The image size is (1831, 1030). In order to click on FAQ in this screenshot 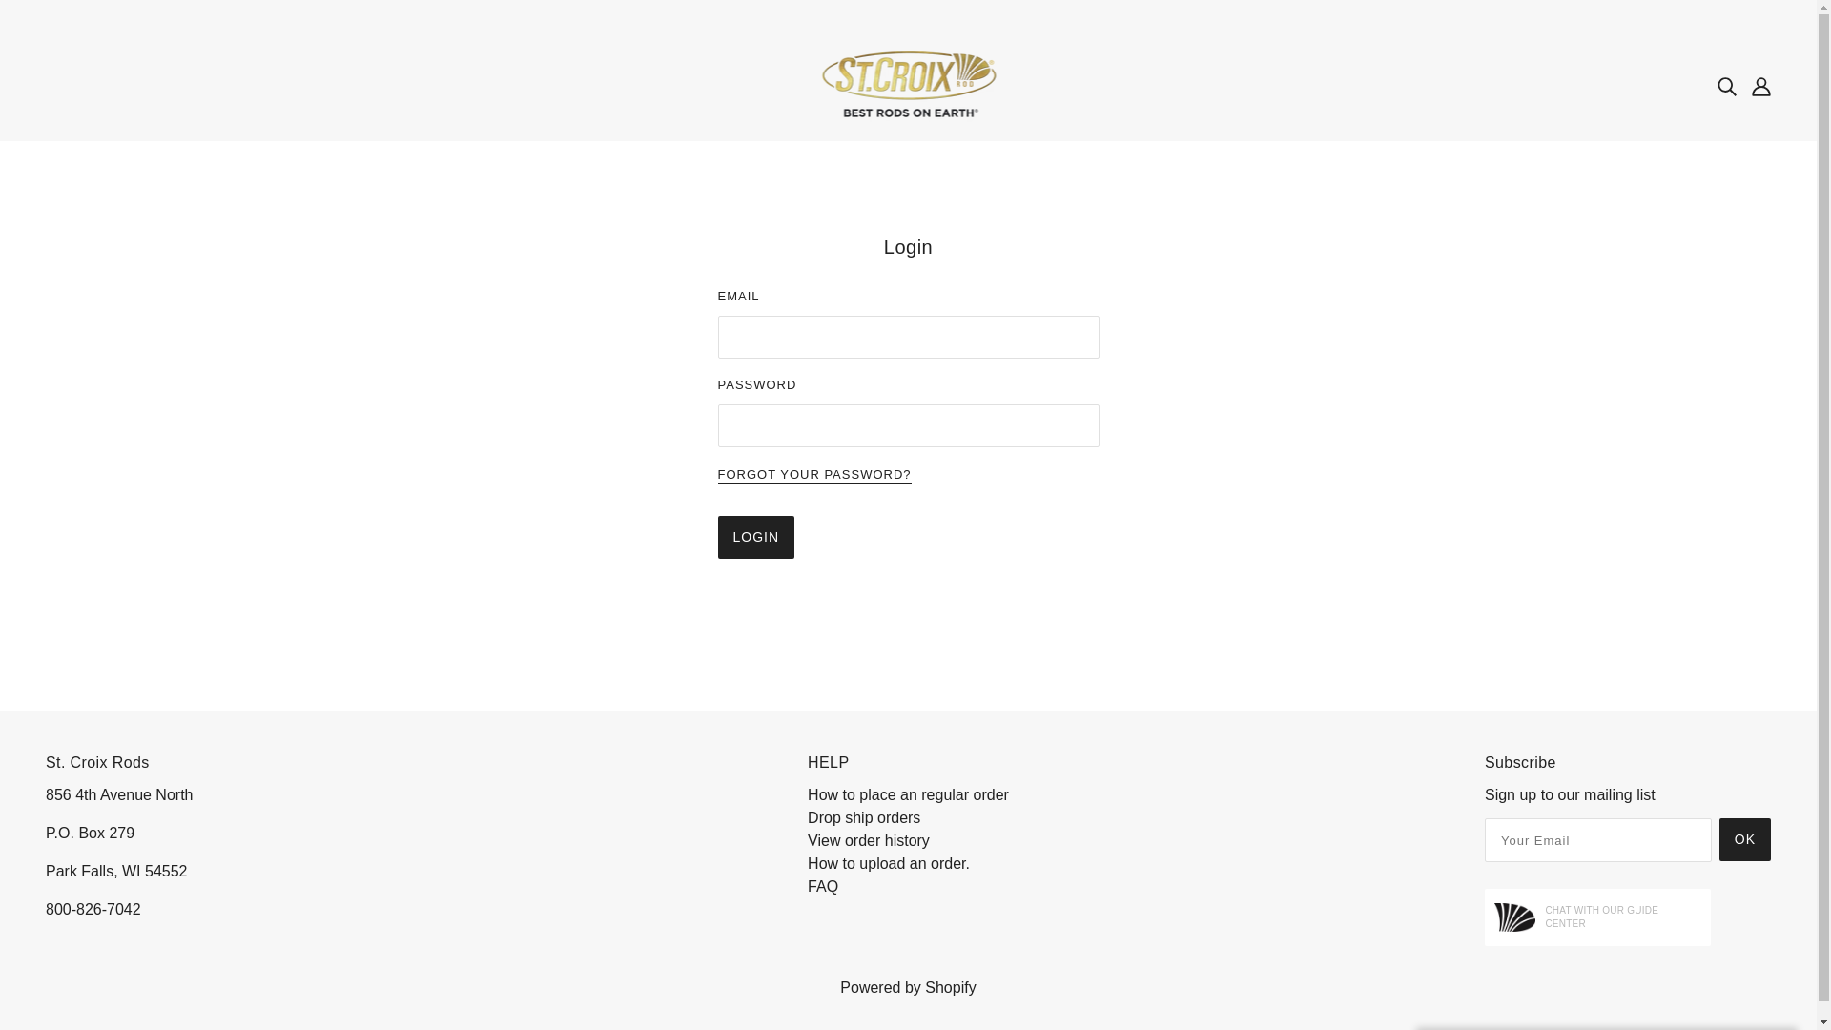, I will do `click(822, 887)`.